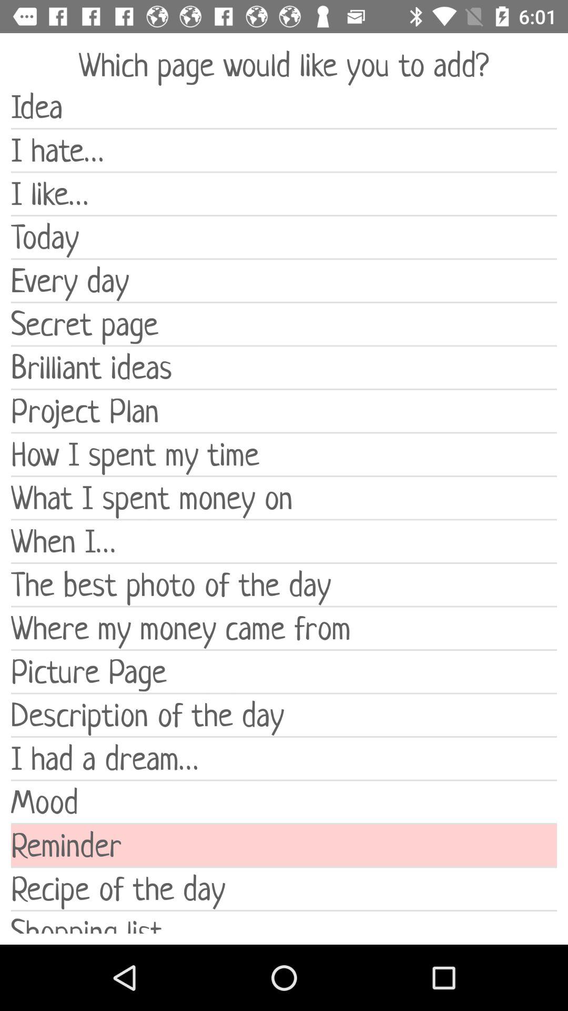 The height and width of the screenshot is (1011, 568). Describe the element at coordinates (284, 237) in the screenshot. I see `select icon above the every day item` at that location.